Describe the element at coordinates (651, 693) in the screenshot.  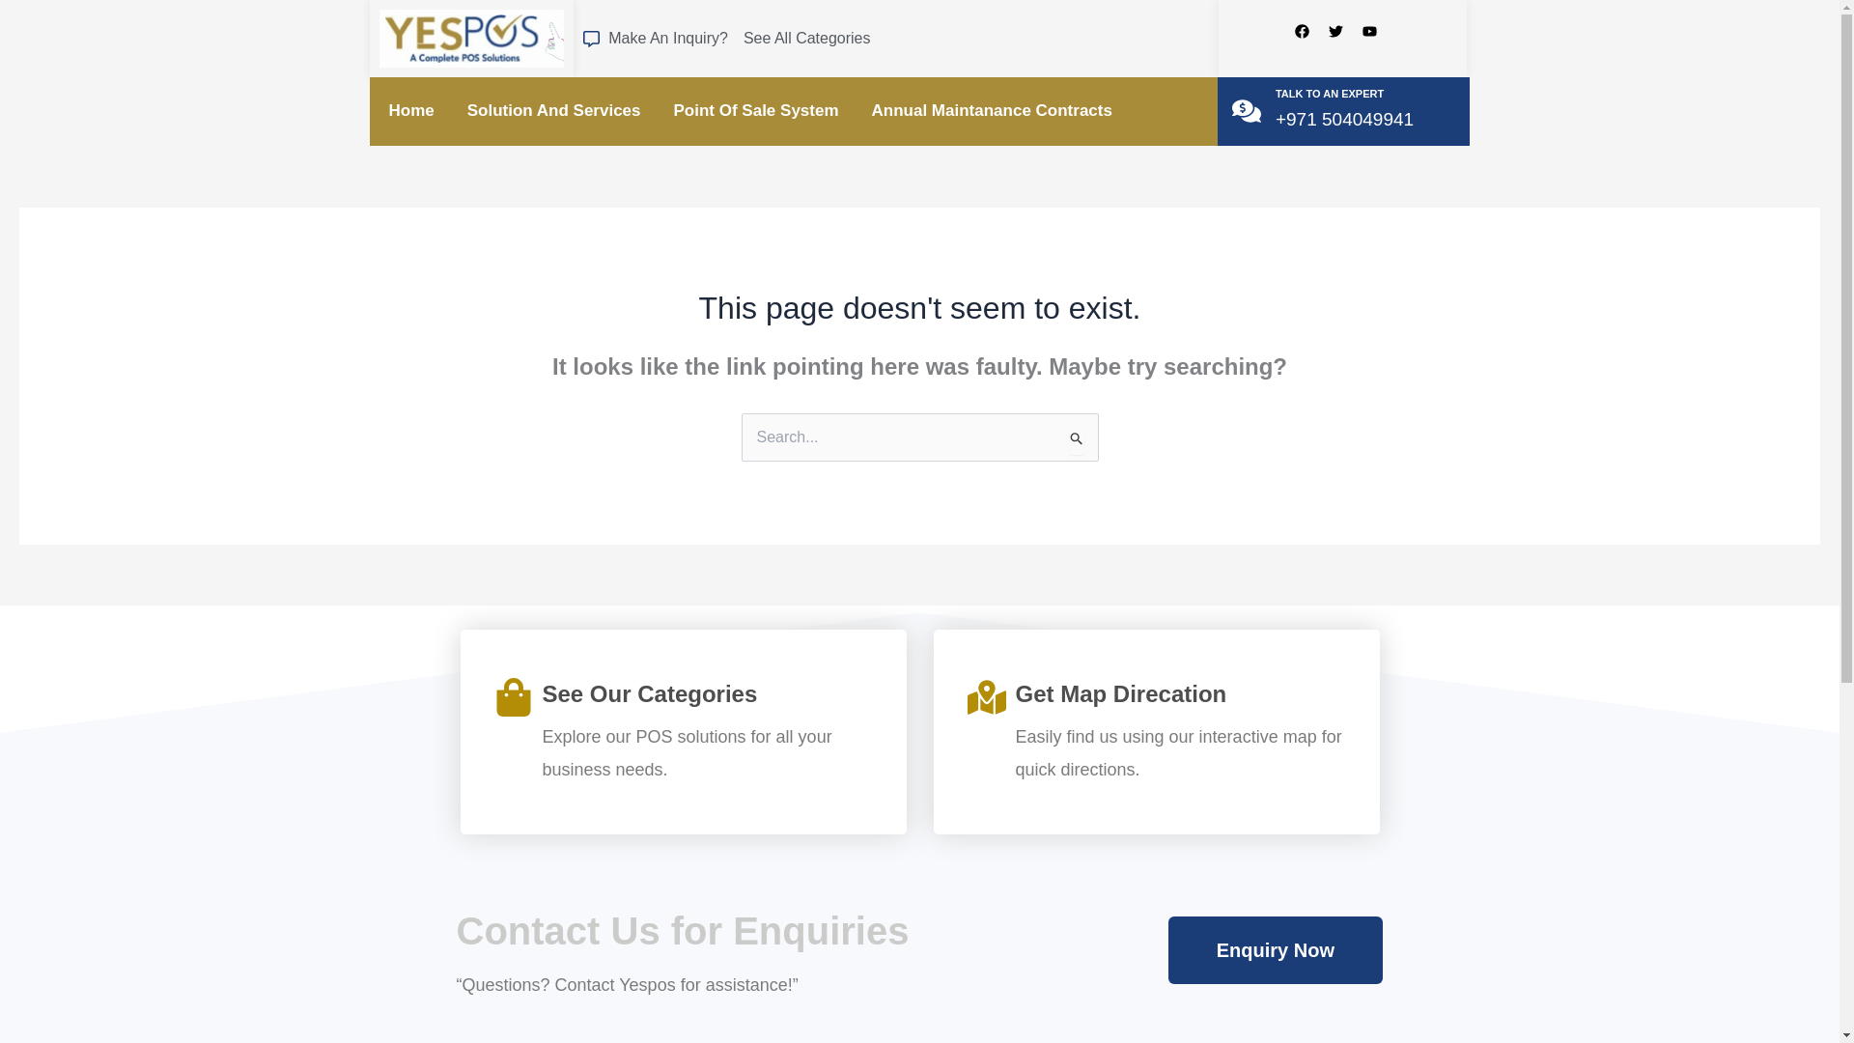
I see `See Our Categories` at that location.